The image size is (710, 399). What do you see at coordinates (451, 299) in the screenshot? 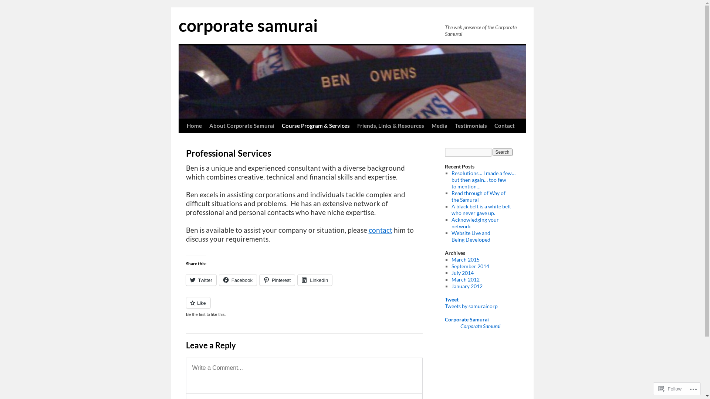
I see `Tweet` at bounding box center [451, 299].